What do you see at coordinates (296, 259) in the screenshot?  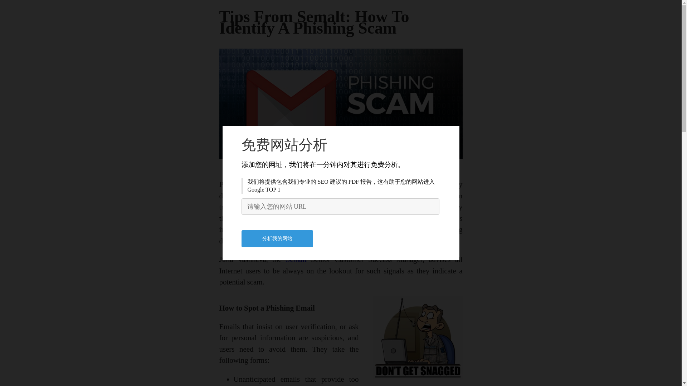 I see `Semalt` at bounding box center [296, 259].